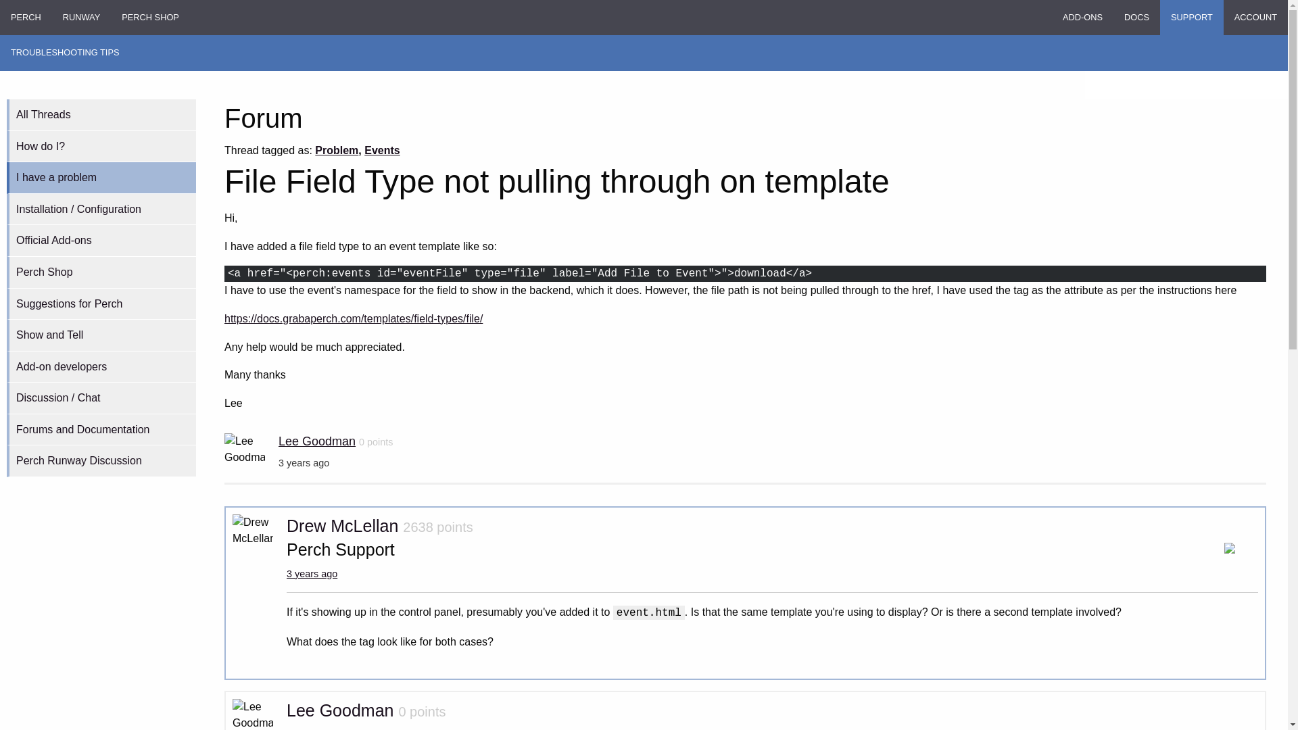 The height and width of the screenshot is (730, 1298). What do you see at coordinates (1082, 18) in the screenshot?
I see `ADD-ONS` at bounding box center [1082, 18].